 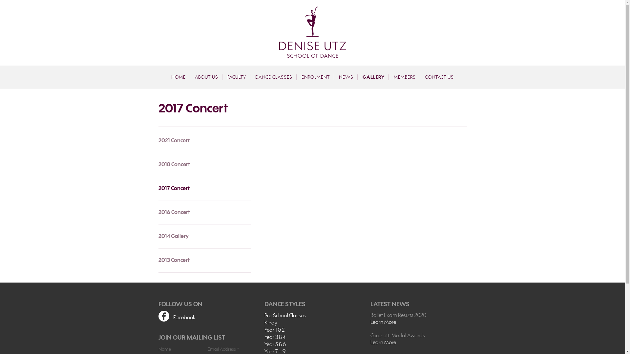 What do you see at coordinates (419, 336) in the screenshot?
I see `Cecchetti Medal Awards` at bounding box center [419, 336].